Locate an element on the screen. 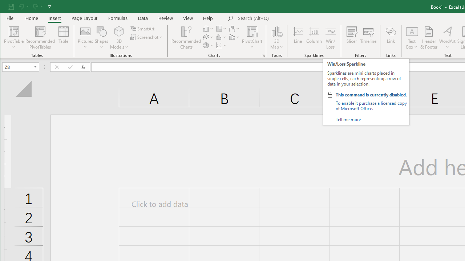 The image size is (465, 261). Insert Pie or Doughnut Chart is located at coordinates (208, 45).